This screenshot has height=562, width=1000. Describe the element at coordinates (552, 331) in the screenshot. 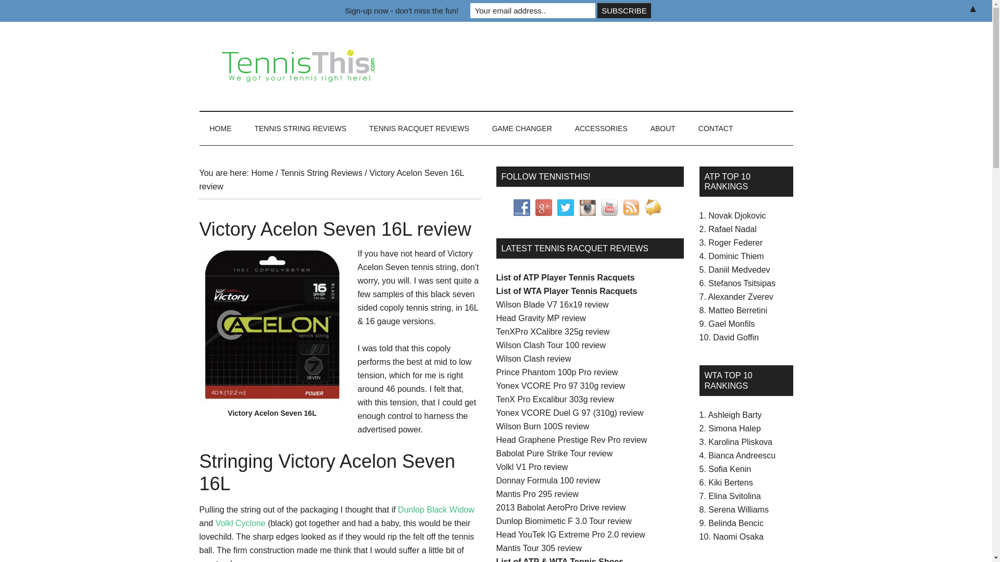

I see `TenXPro XCalibre 325g review` at that location.